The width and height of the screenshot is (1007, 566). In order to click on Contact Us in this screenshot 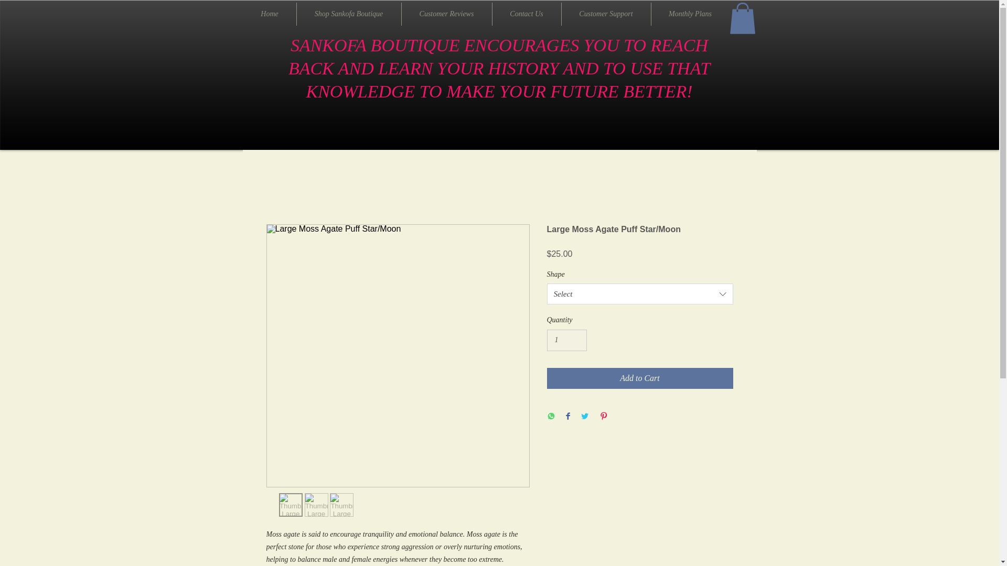, I will do `click(527, 14)`.